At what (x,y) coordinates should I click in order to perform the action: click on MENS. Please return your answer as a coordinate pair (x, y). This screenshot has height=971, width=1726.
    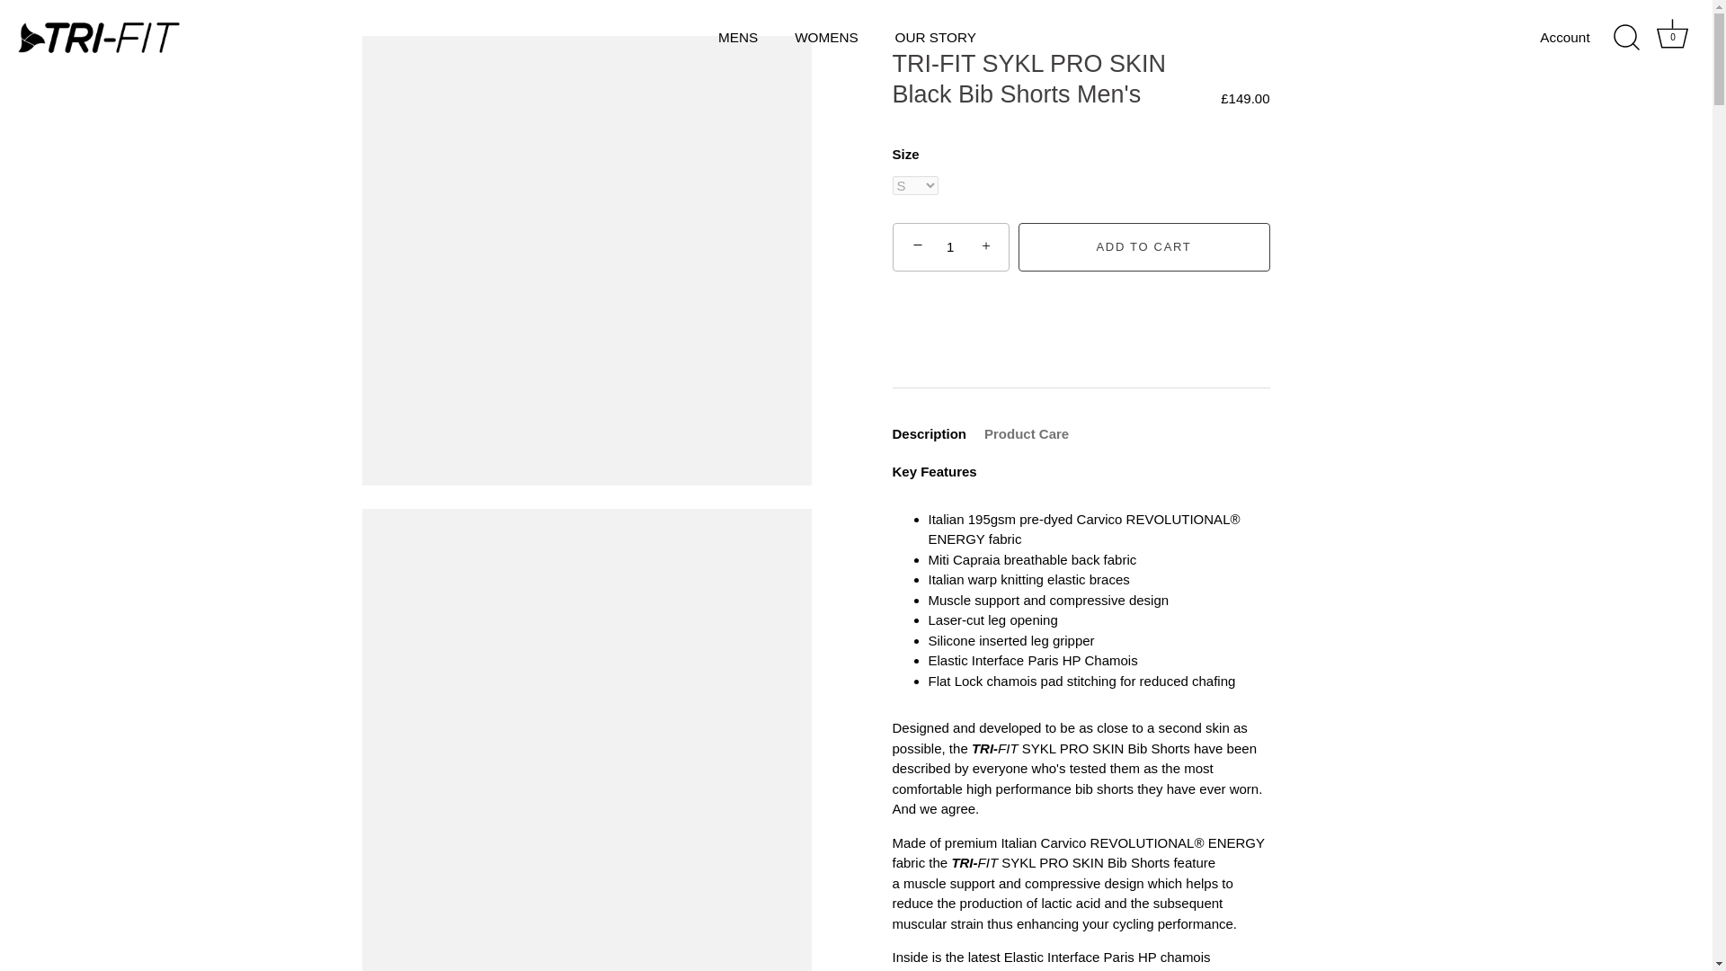
    Looking at the image, I should click on (739, 37).